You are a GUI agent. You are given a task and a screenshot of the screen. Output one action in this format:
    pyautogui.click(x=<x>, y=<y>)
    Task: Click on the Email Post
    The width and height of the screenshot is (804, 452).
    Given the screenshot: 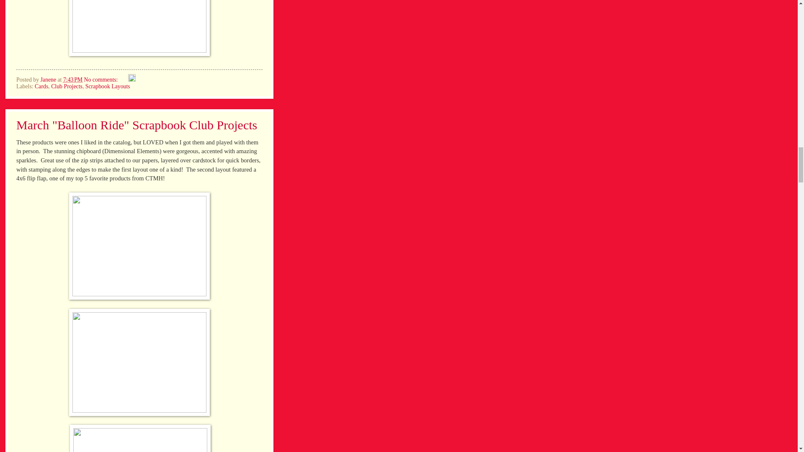 What is the action you would take?
    pyautogui.click(x=123, y=80)
    